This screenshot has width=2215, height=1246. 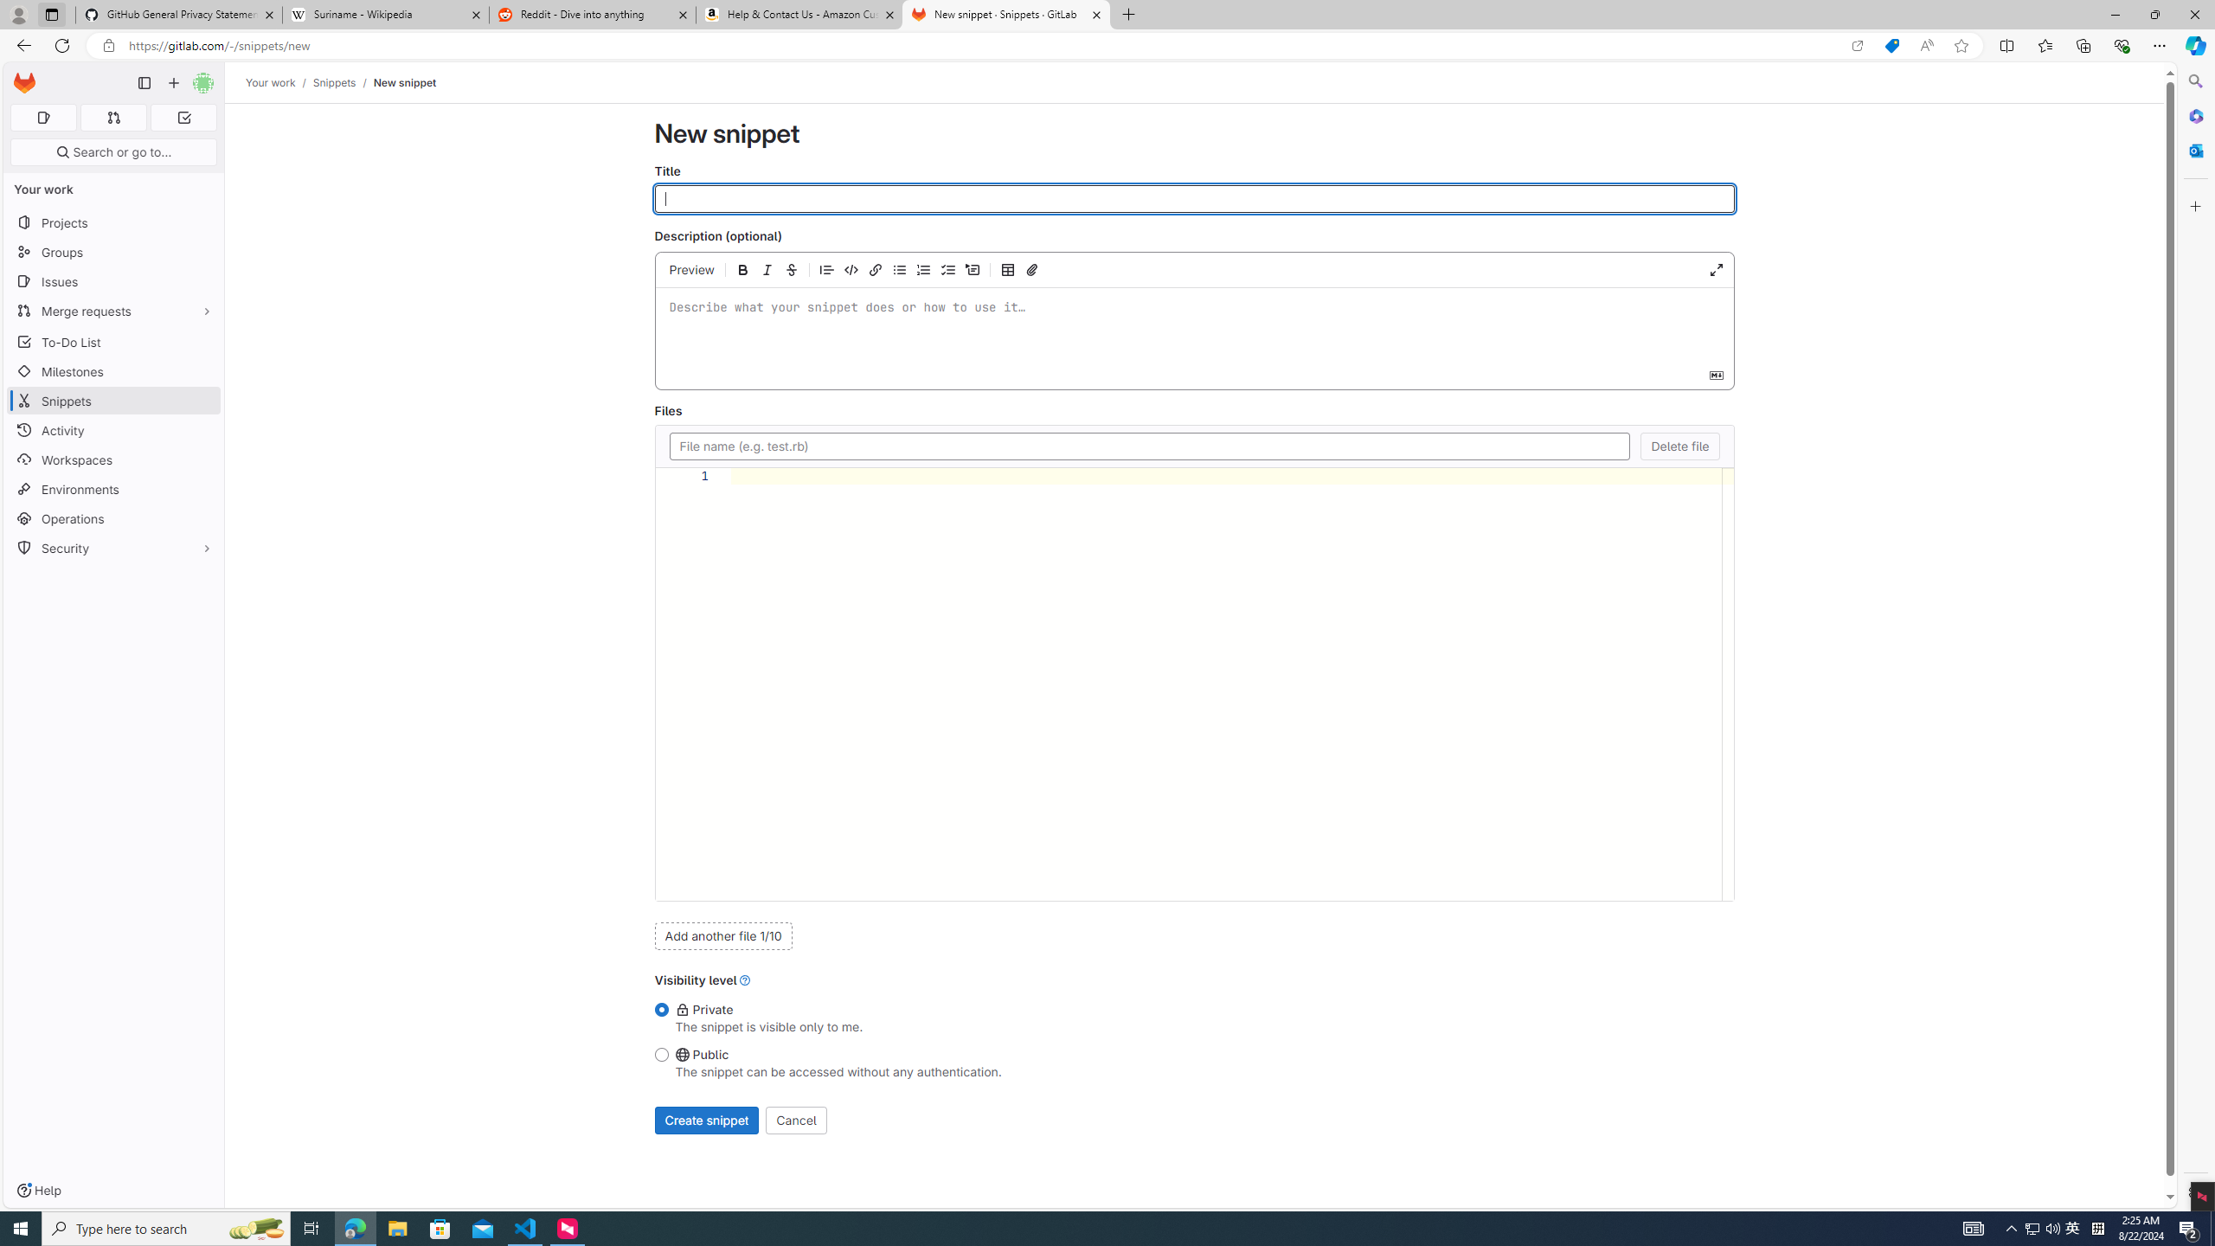 What do you see at coordinates (114, 372) in the screenshot?
I see `Milestones` at bounding box center [114, 372].